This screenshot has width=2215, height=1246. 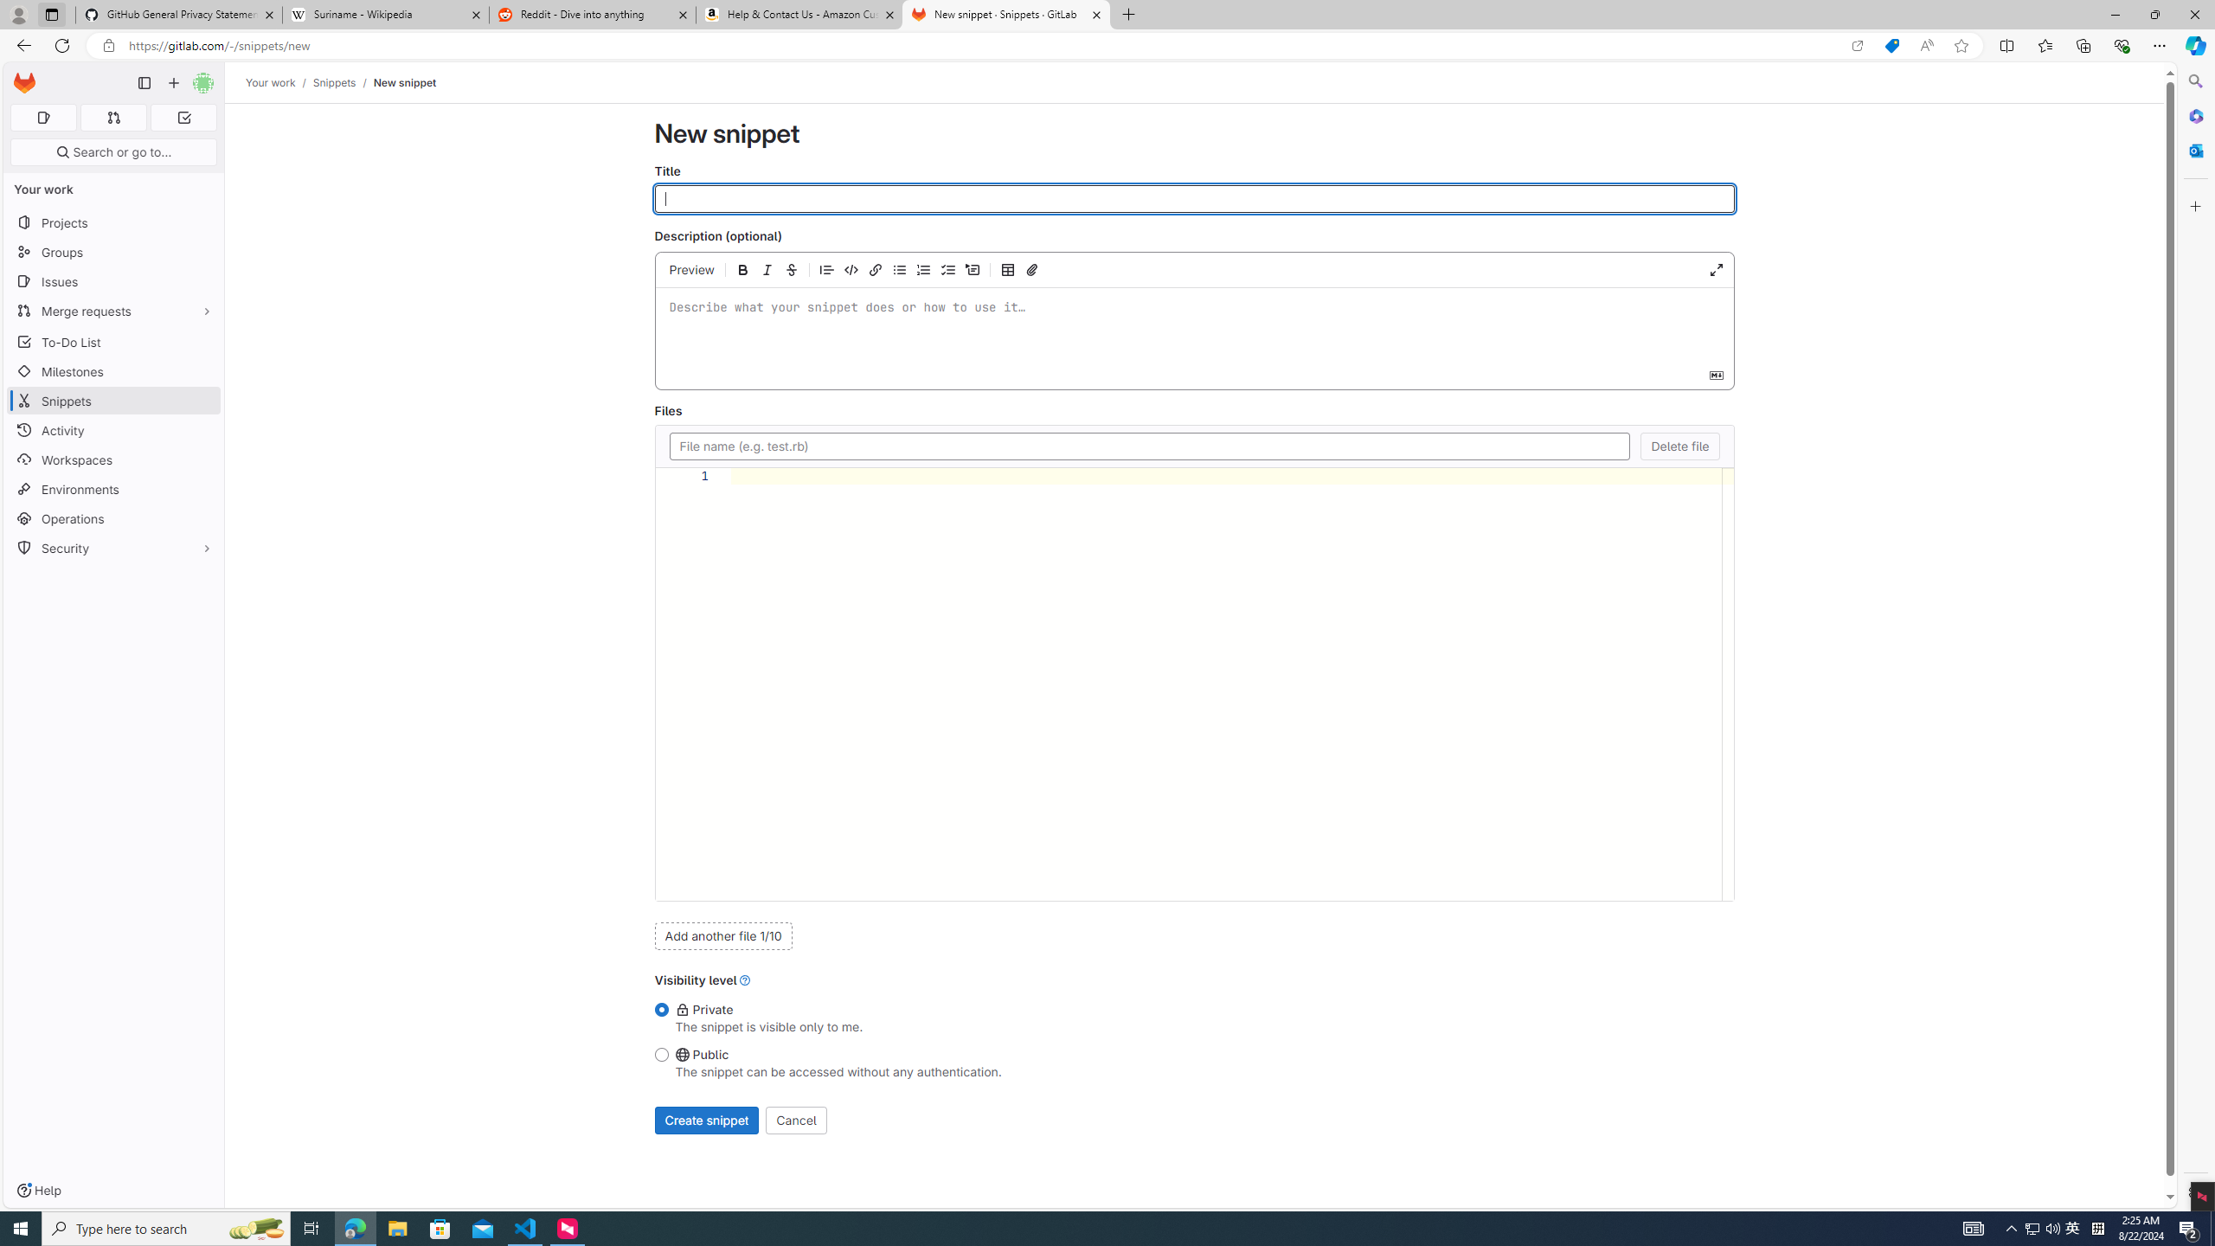 What do you see at coordinates (114, 372) in the screenshot?
I see `Milestones` at bounding box center [114, 372].